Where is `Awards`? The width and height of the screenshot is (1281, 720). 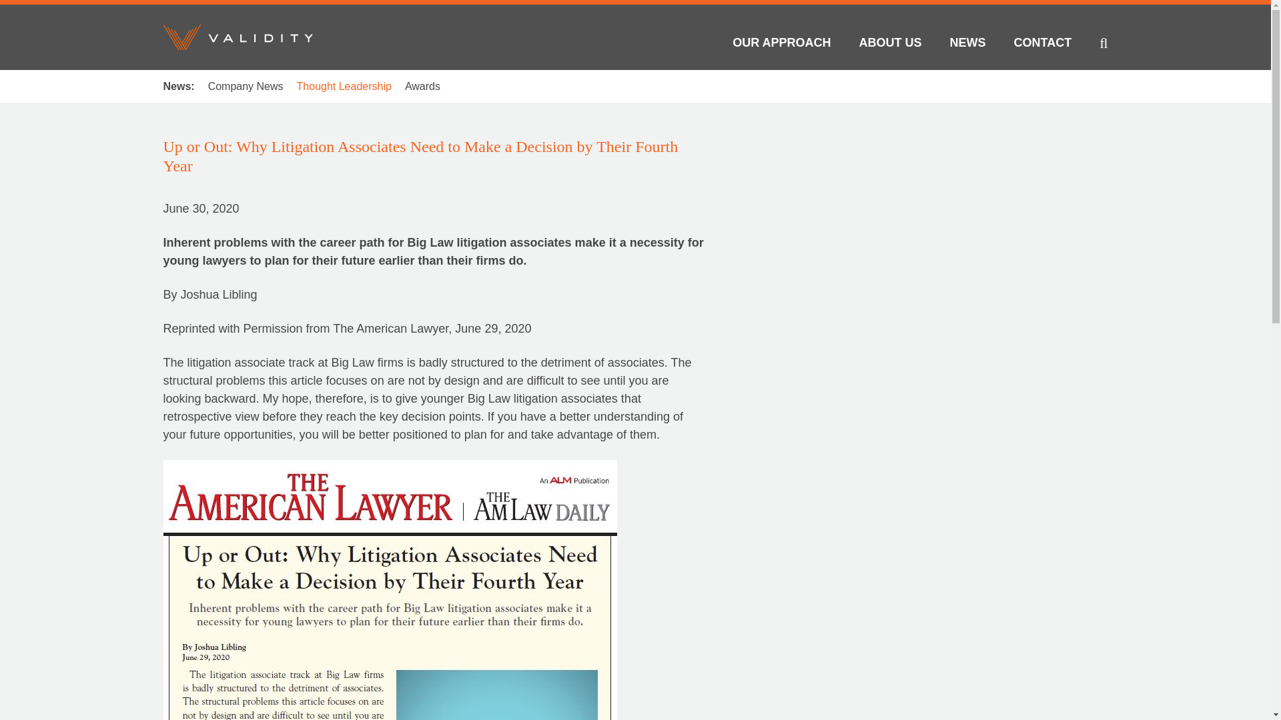 Awards is located at coordinates (422, 87).